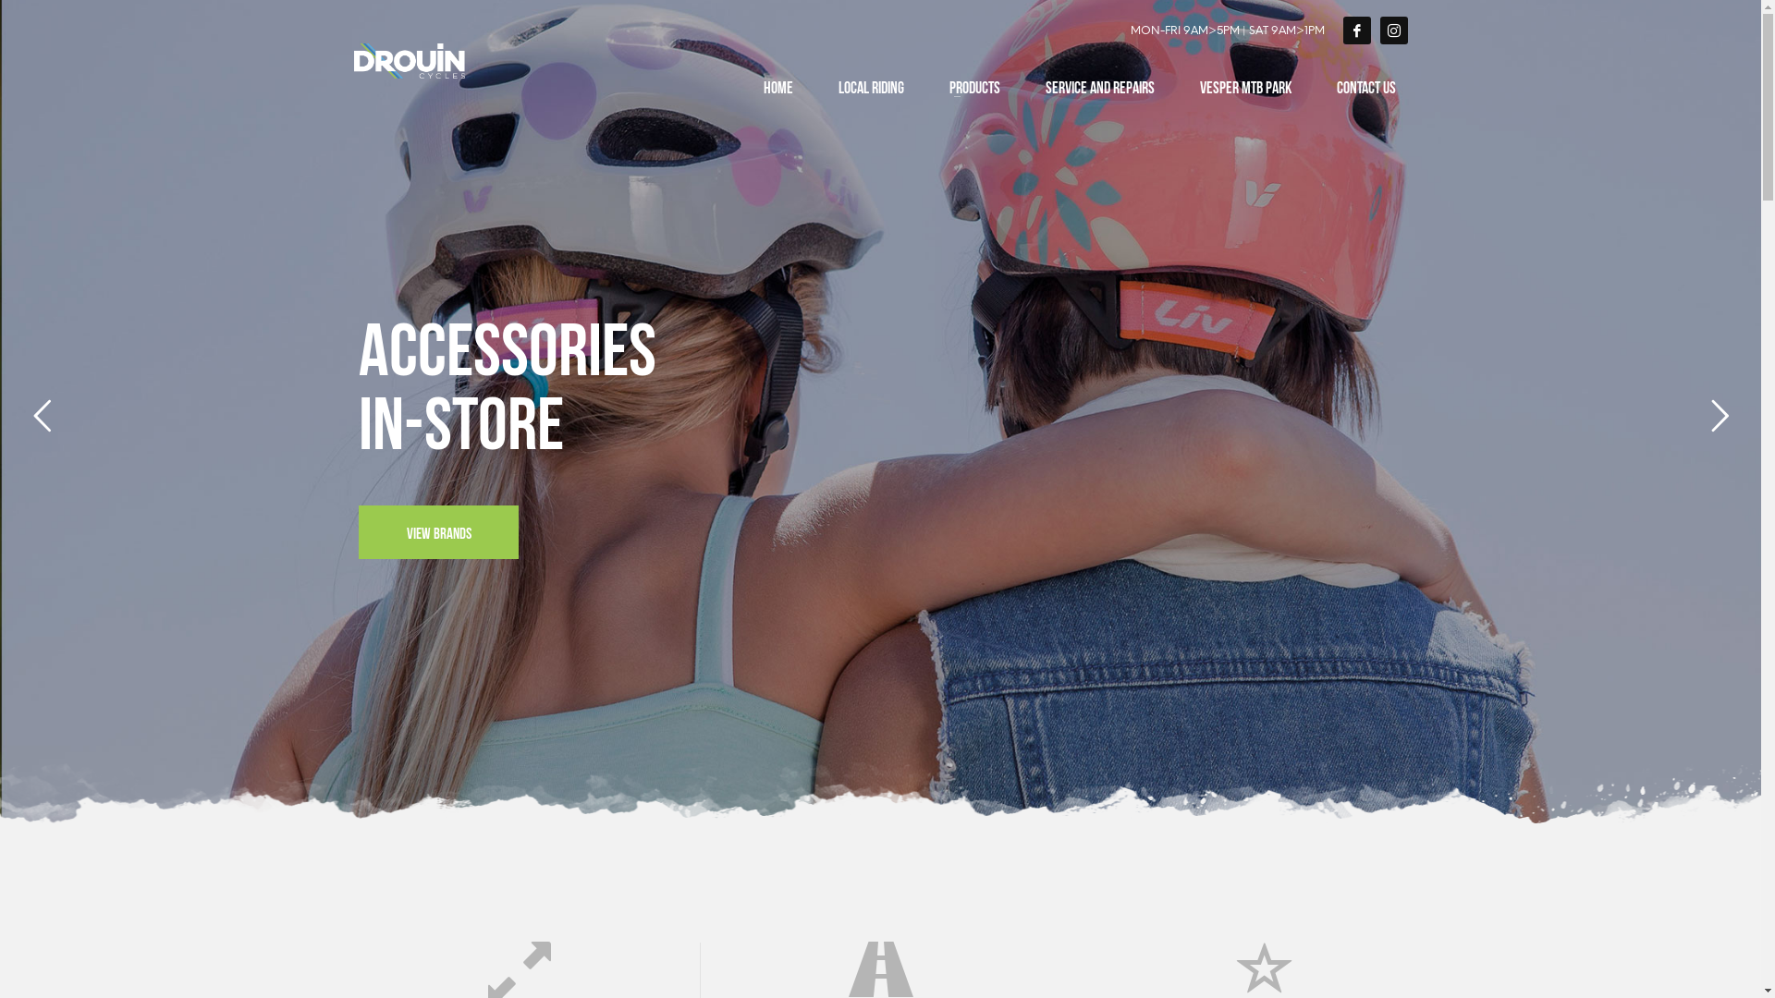  I want to click on HOME, so click(778, 85).